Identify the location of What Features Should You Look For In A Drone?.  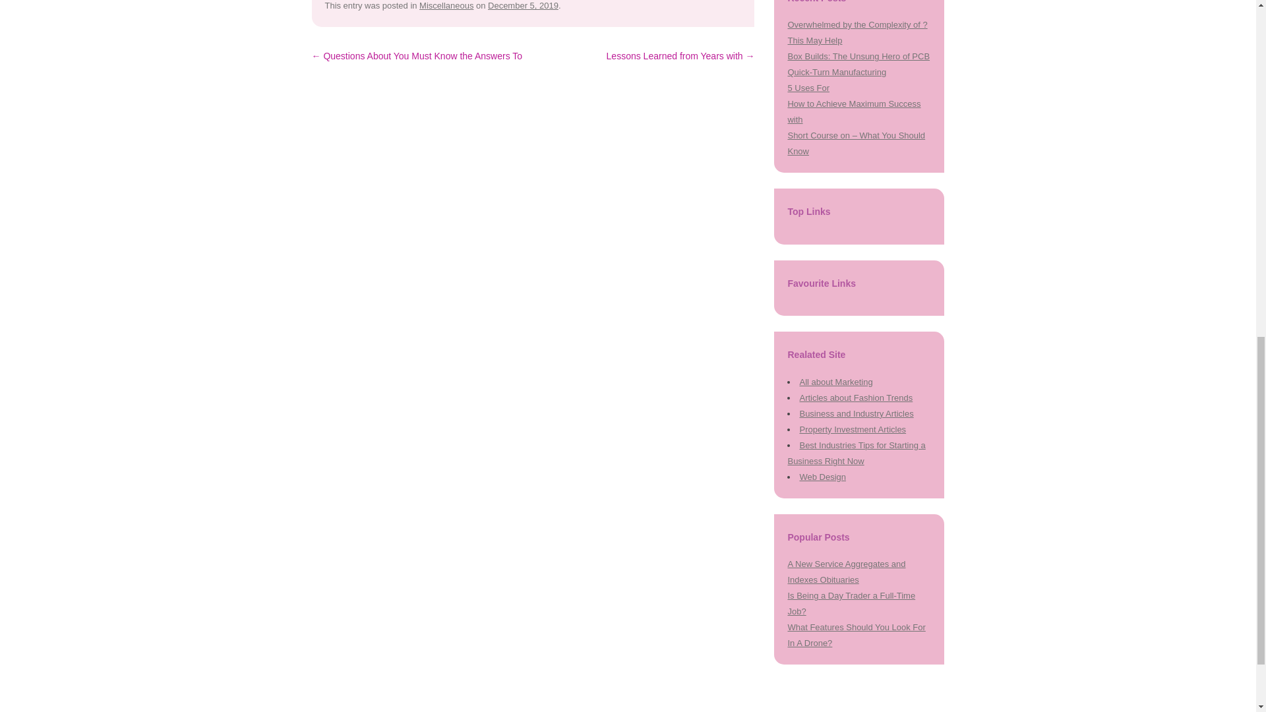
(856, 634).